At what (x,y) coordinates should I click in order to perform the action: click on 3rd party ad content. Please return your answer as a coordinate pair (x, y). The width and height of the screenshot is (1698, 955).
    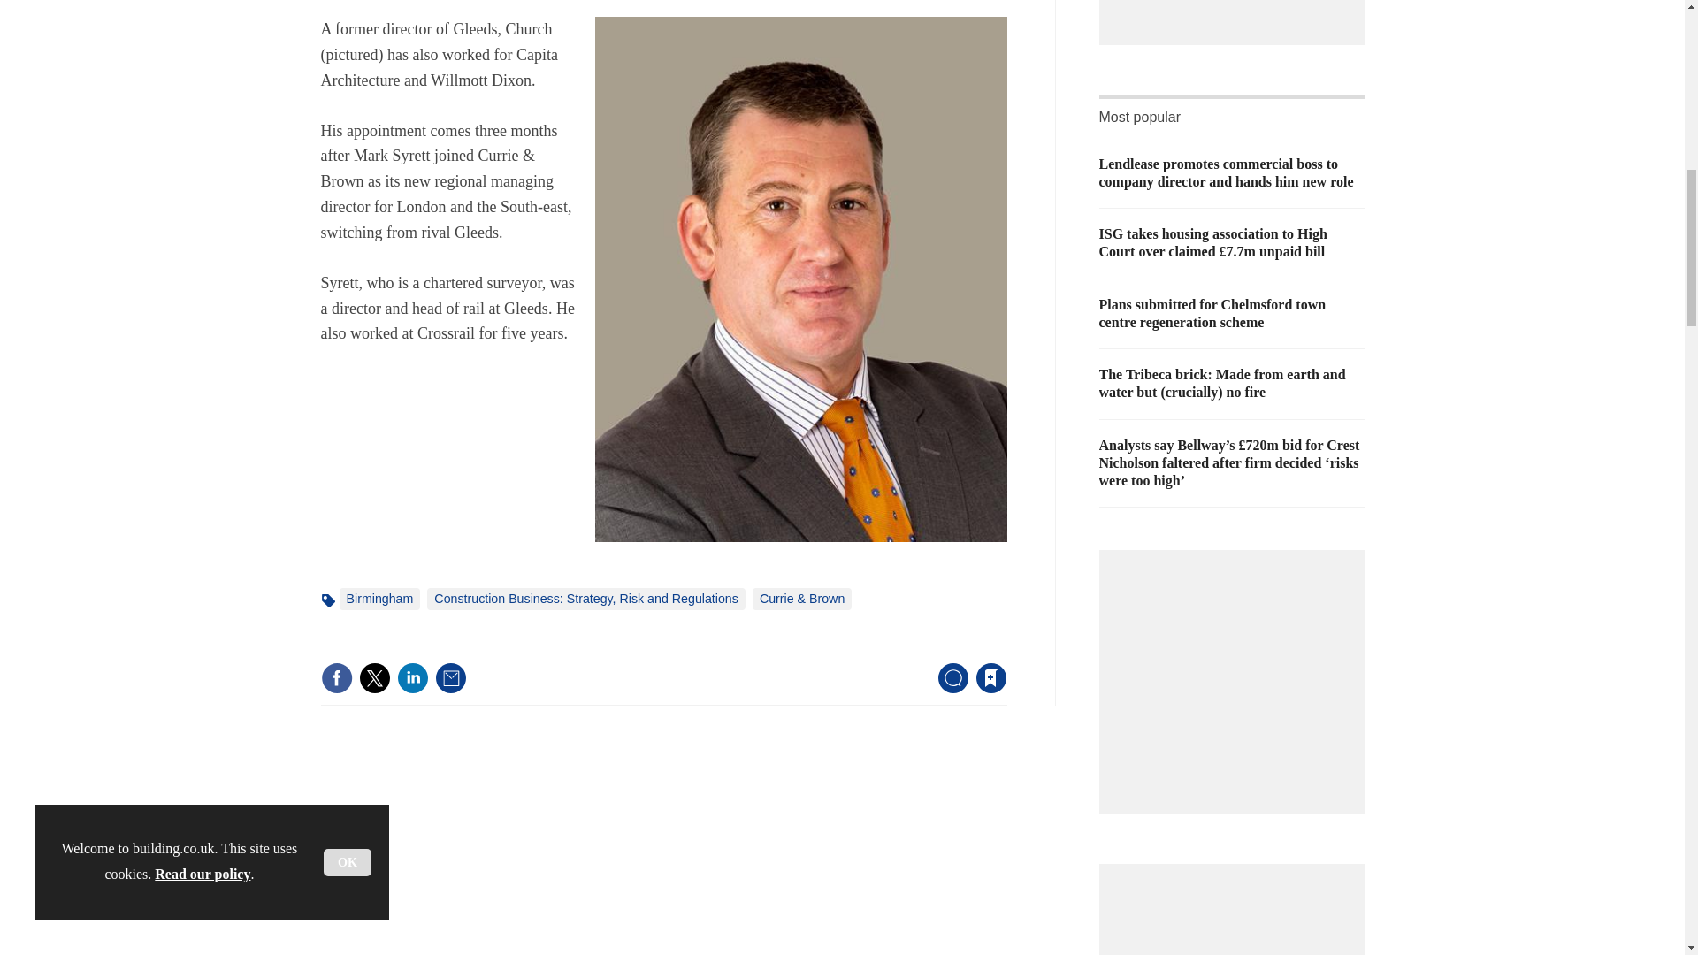
    Looking at the image, I should click on (1236, 7).